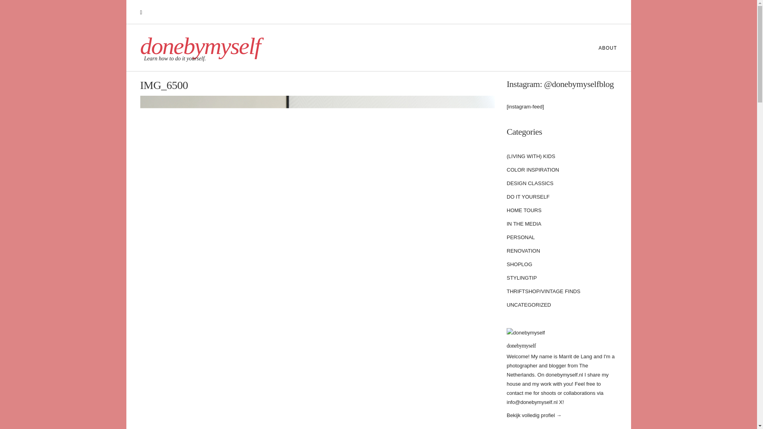  Describe the element at coordinates (530, 184) in the screenshot. I see `DESIGN CLASSICS` at that location.